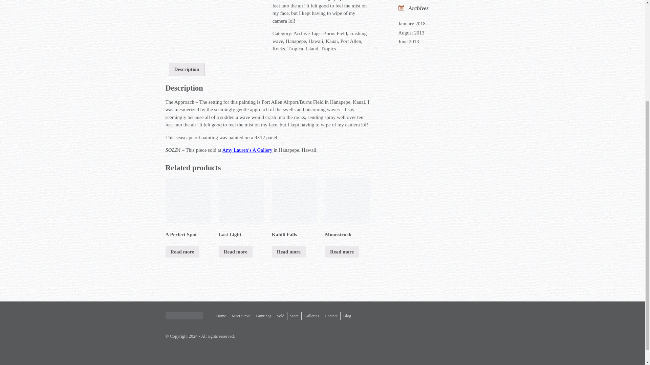  I want to click on Read more, so click(236, 251).